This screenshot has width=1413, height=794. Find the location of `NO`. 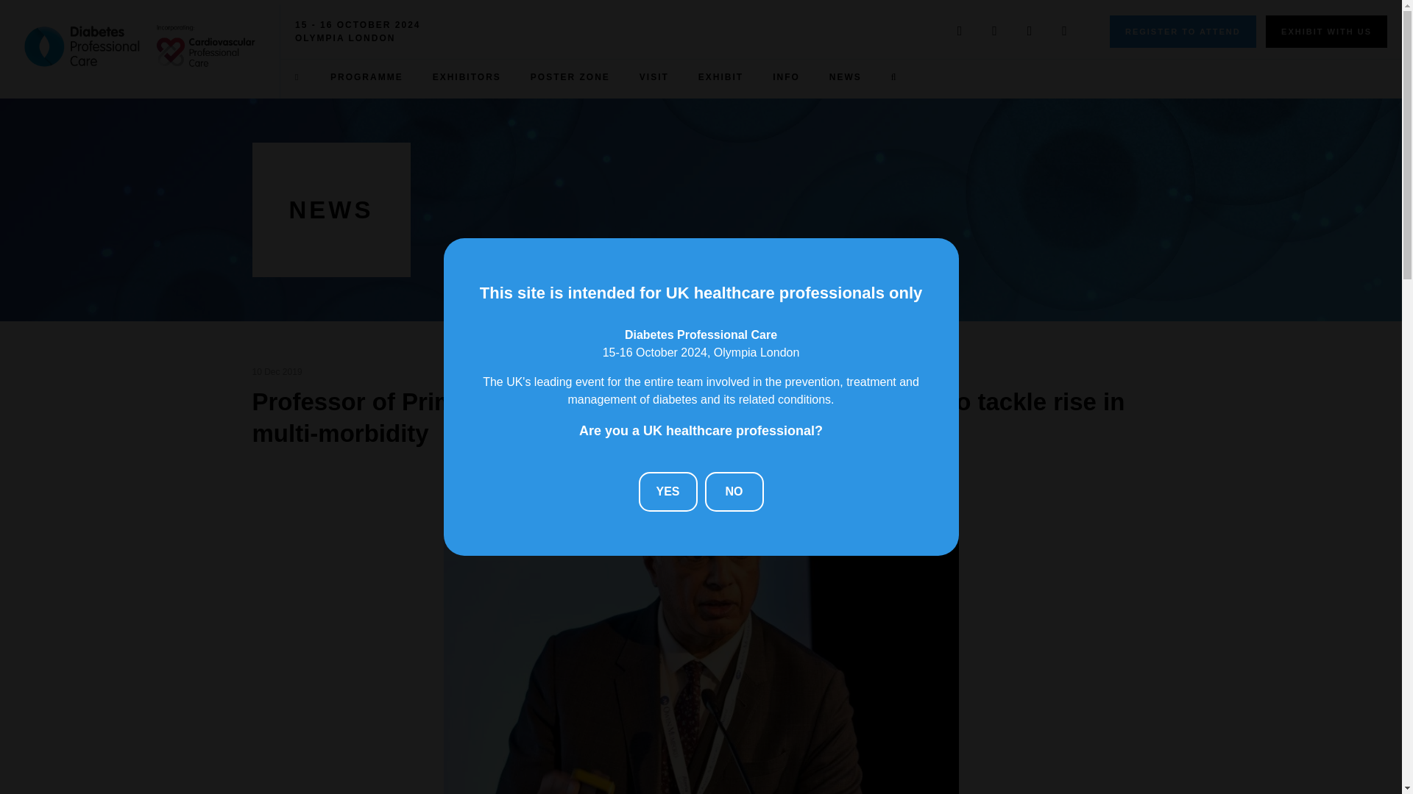

NO is located at coordinates (734, 491).